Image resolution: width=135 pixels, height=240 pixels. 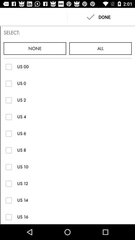 What do you see at coordinates (8, 217) in the screenshot?
I see `select us 16 size` at bounding box center [8, 217].